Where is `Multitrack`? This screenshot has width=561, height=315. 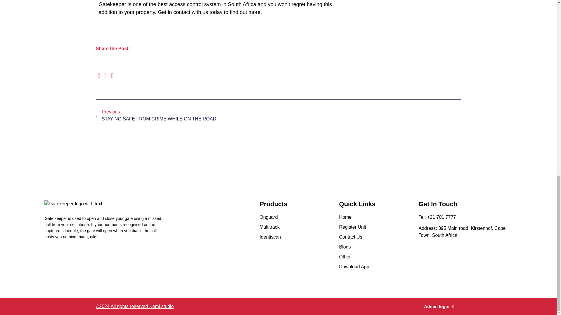
Multitrack is located at coordinates (299, 227).